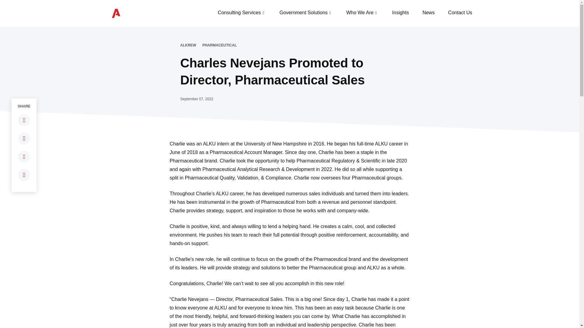  I want to click on Who We Are, so click(360, 13).